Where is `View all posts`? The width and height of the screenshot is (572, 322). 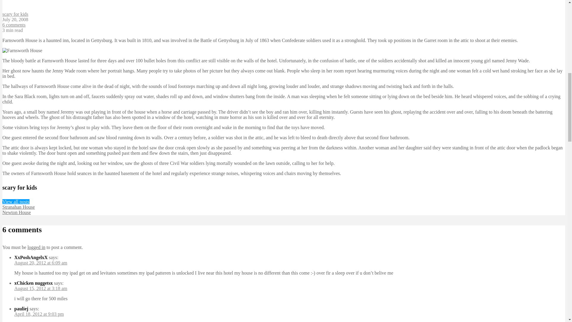
View all posts is located at coordinates (16, 202).